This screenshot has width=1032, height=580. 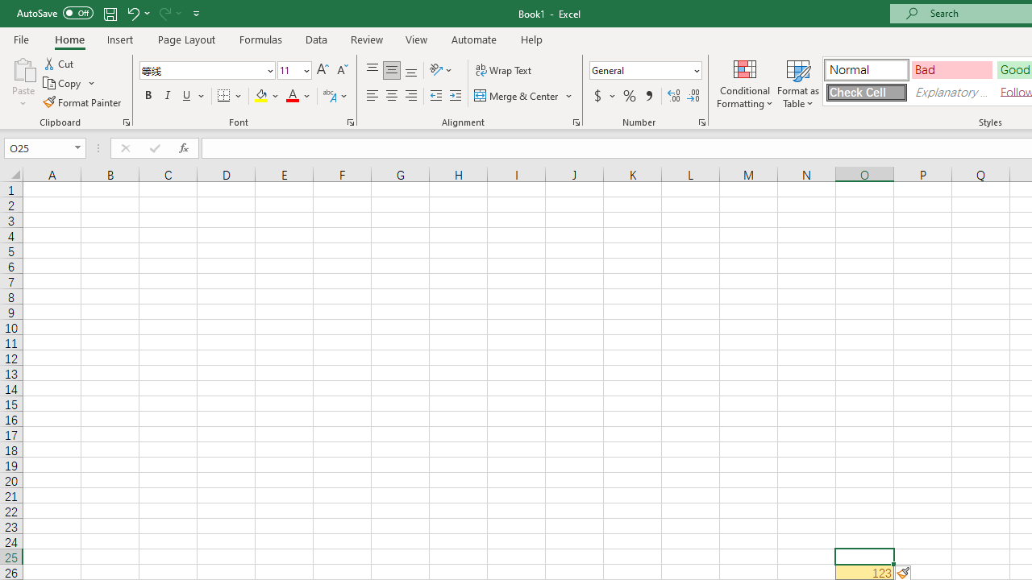 What do you see at coordinates (474, 39) in the screenshot?
I see `Automate` at bounding box center [474, 39].